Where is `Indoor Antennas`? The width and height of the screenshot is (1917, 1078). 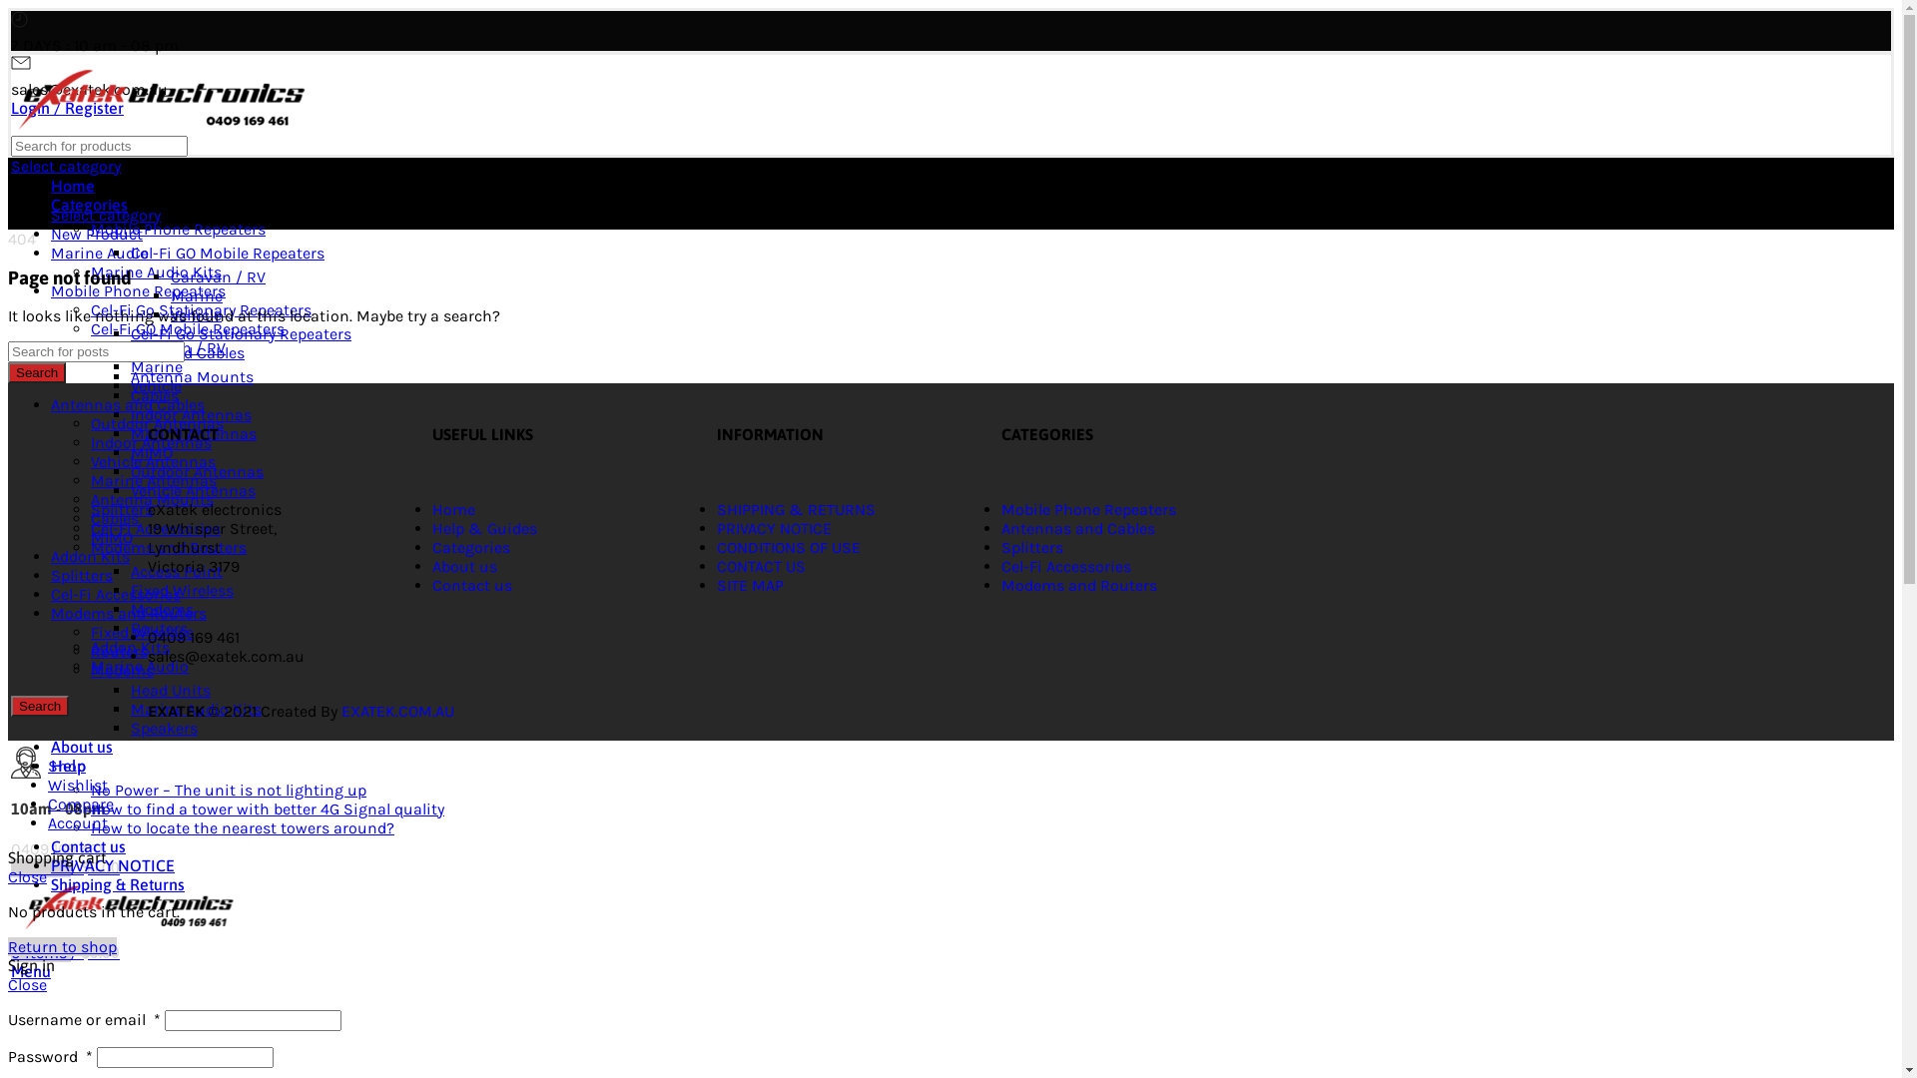
Indoor Antennas is located at coordinates (152, 443).